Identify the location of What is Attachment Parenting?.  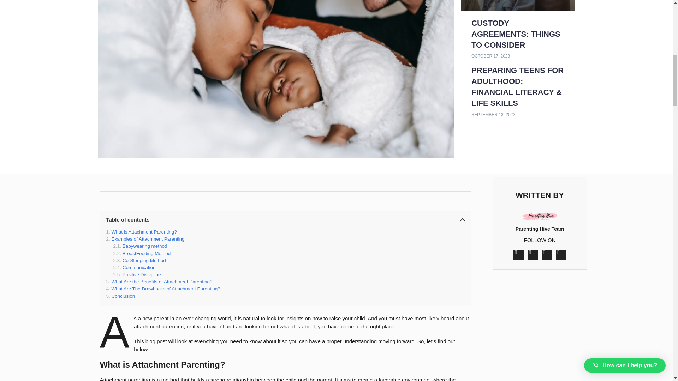
(141, 232).